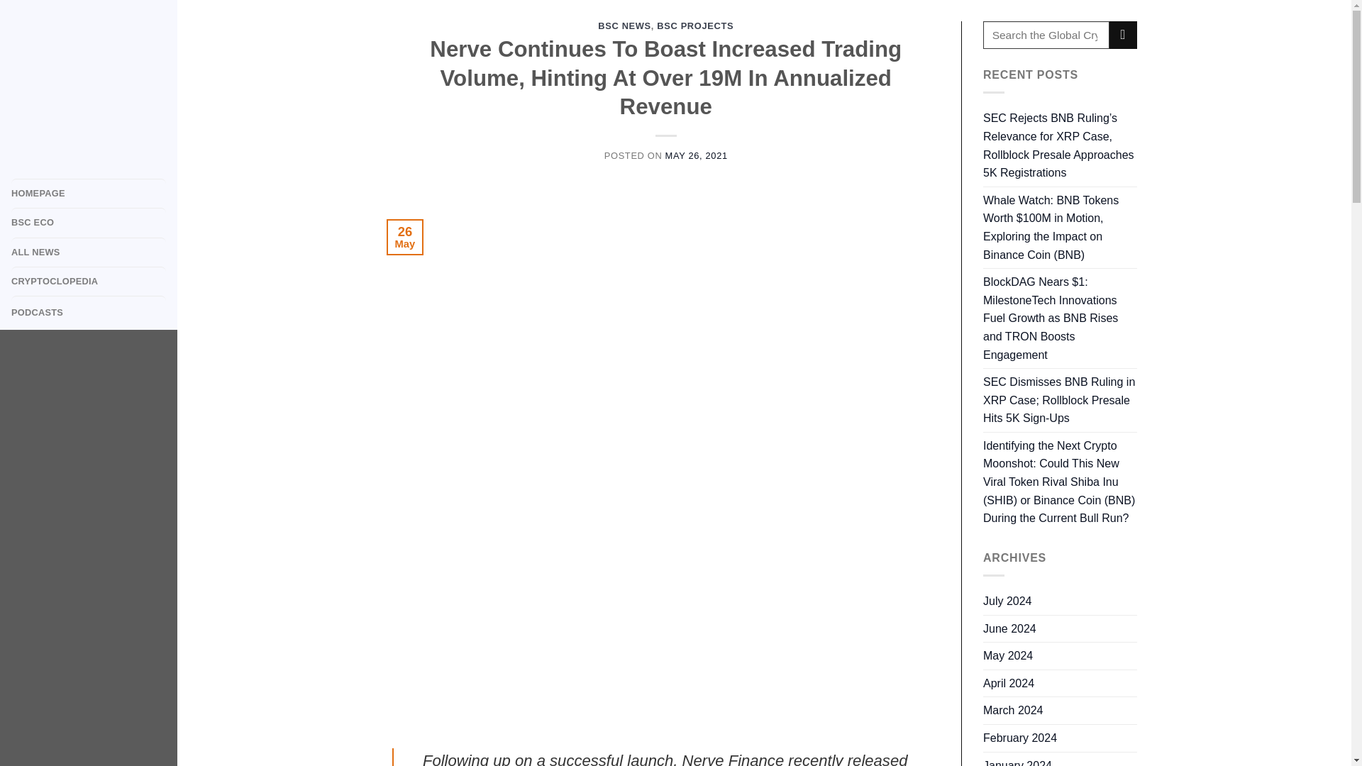 The height and width of the screenshot is (766, 1362). I want to click on MAY 26, 2021, so click(697, 155).